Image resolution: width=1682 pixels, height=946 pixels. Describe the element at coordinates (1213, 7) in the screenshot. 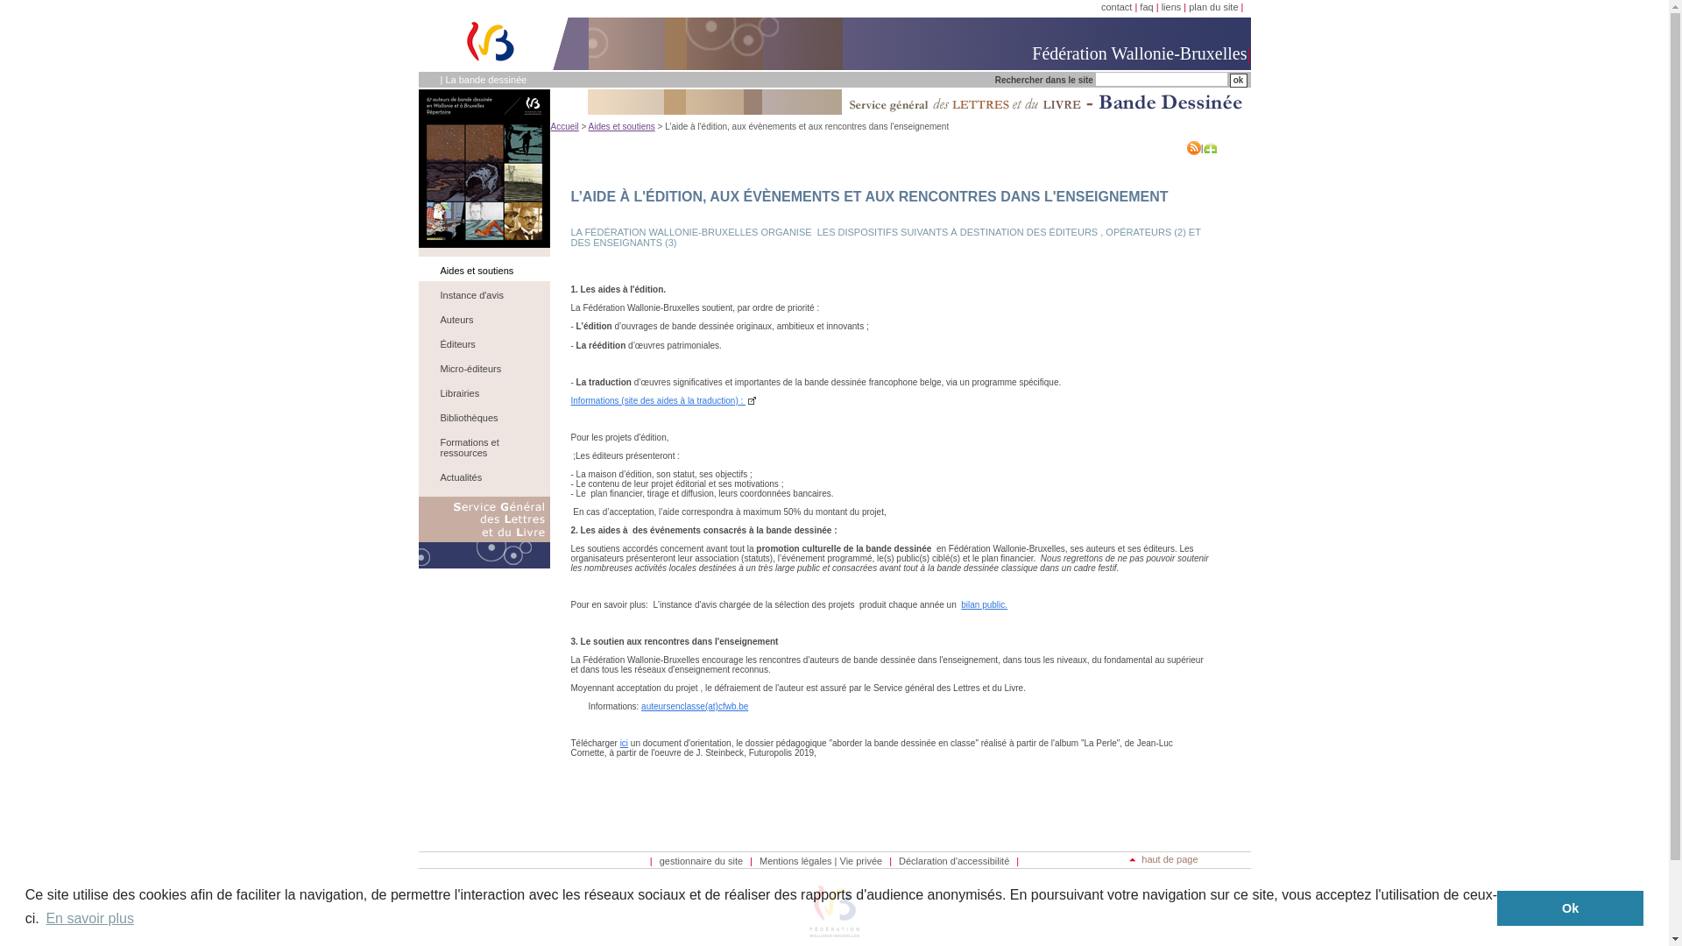

I see `plan du site` at that location.